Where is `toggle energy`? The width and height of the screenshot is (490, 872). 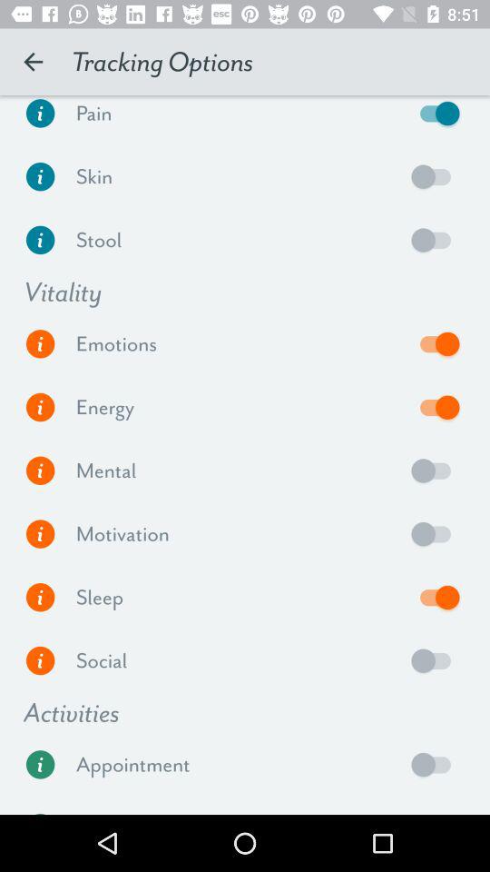 toggle energy is located at coordinates (436, 407).